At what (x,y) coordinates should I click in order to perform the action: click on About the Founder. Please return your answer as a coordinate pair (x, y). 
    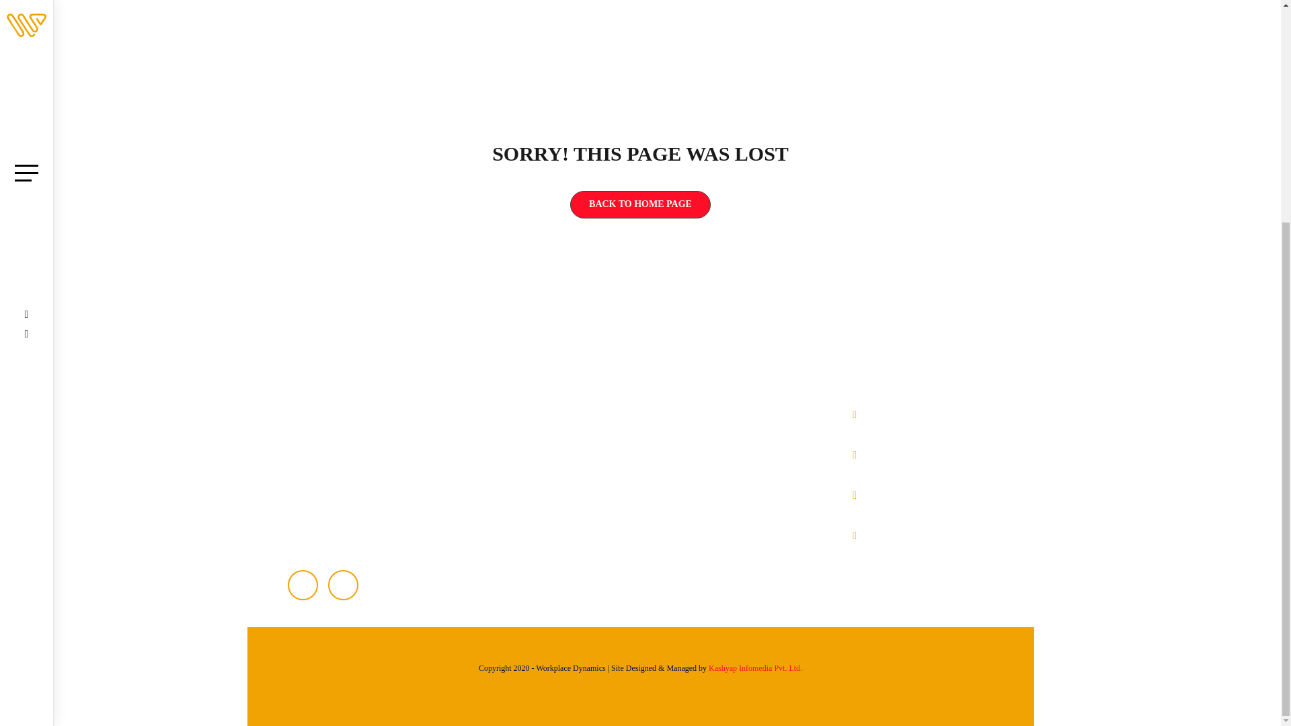
    Looking at the image, I should click on (558, 443).